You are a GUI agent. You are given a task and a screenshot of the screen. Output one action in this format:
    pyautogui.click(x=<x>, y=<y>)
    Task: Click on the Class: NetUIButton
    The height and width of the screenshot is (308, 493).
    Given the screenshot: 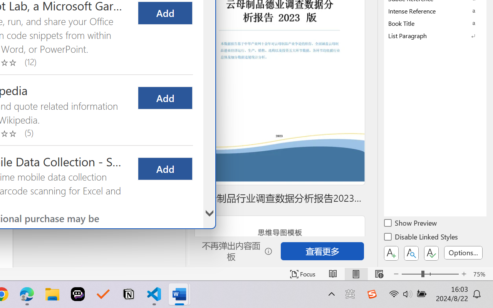 What is the action you would take?
    pyautogui.click(x=431, y=253)
    